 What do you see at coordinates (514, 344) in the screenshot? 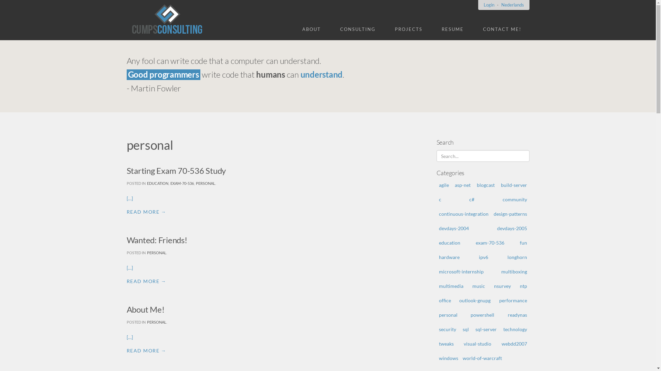
I see `webdd2007` at bounding box center [514, 344].